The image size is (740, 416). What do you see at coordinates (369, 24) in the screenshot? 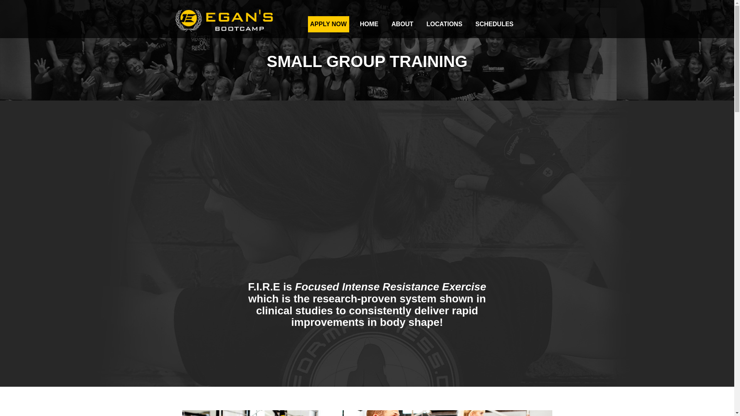
I see `HOME` at bounding box center [369, 24].